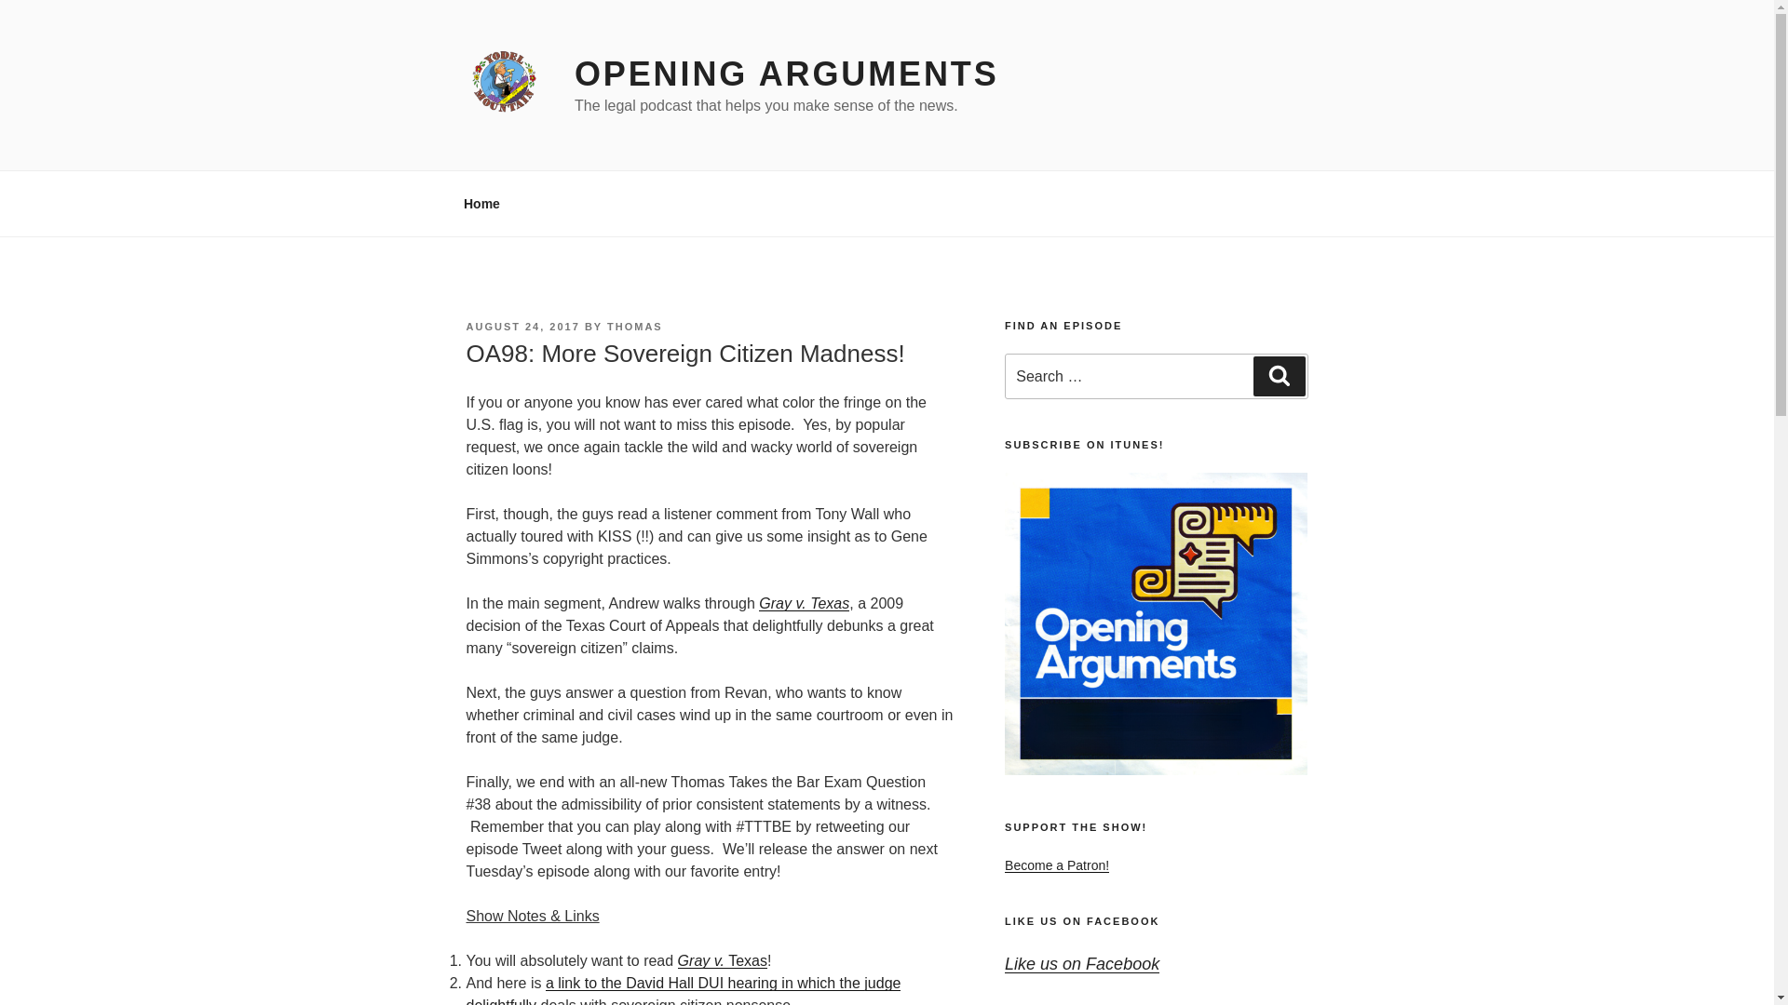  Describe the element at coordinates (700, 960) in the screenshot. I see `Gray v.` at that location.